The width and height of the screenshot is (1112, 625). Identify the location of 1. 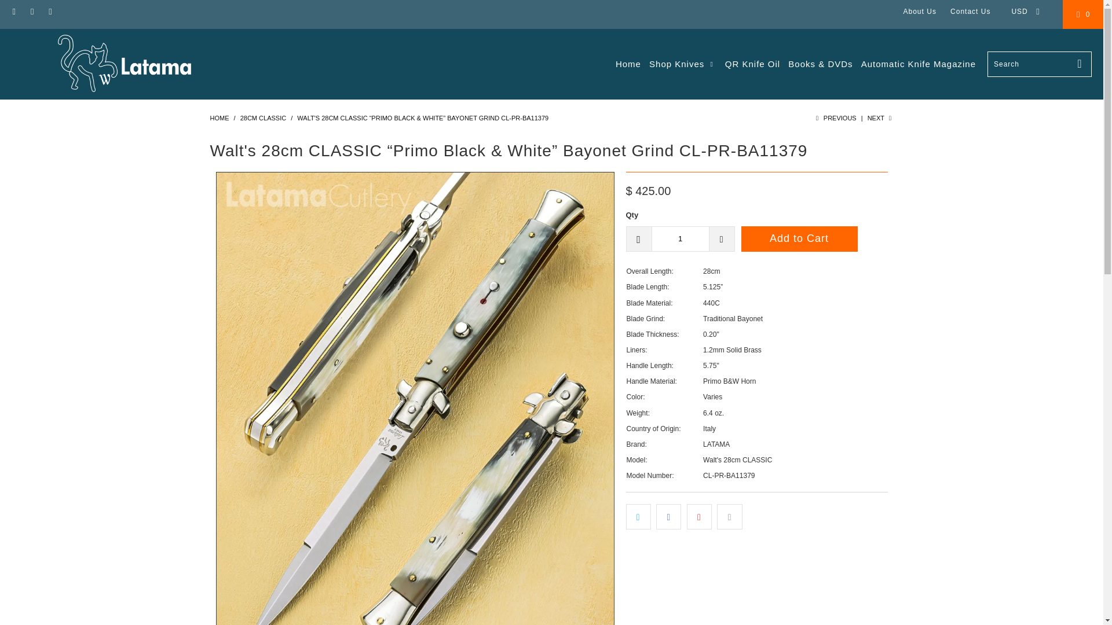
(680, 238).